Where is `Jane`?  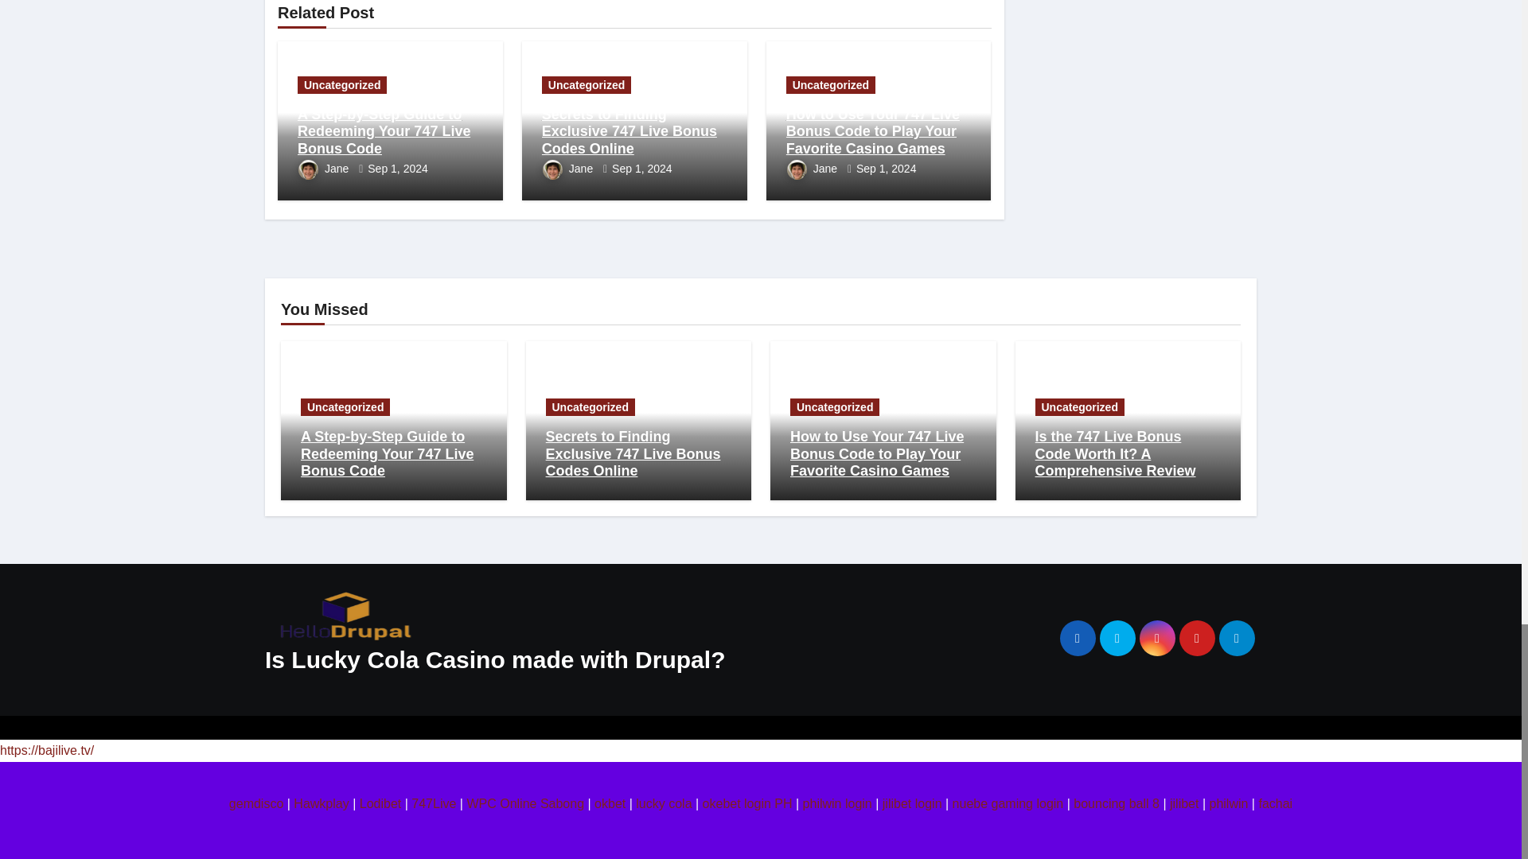
Jane is located at coordinates (325, 169).